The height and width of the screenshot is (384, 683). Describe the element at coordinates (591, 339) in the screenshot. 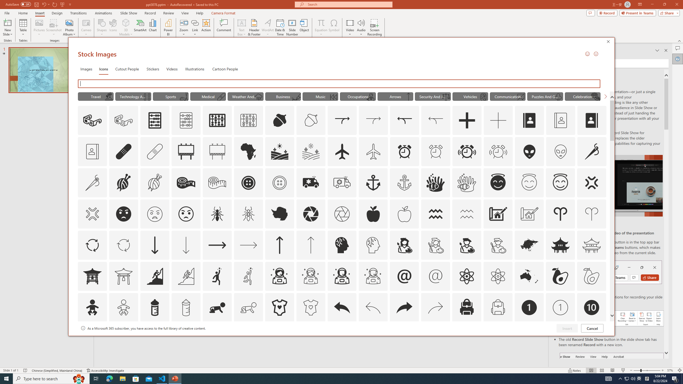

I see `AutomationID: Icons` at that location.